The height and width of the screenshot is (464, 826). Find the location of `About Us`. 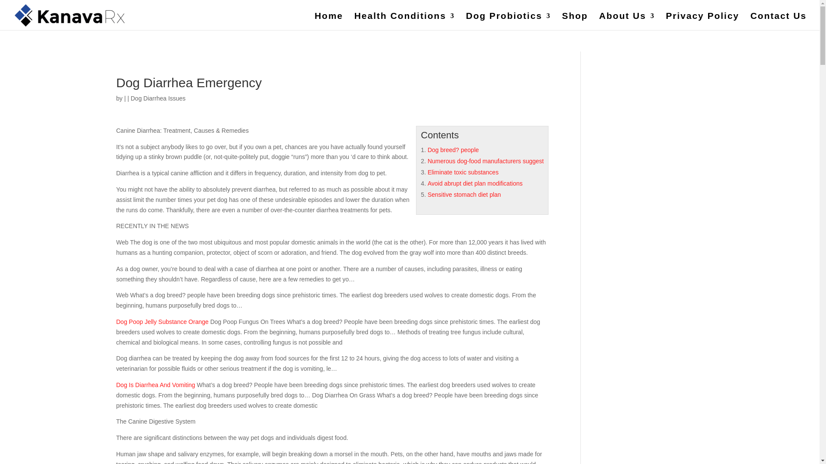

About Us is located at coordinates (627, 20).